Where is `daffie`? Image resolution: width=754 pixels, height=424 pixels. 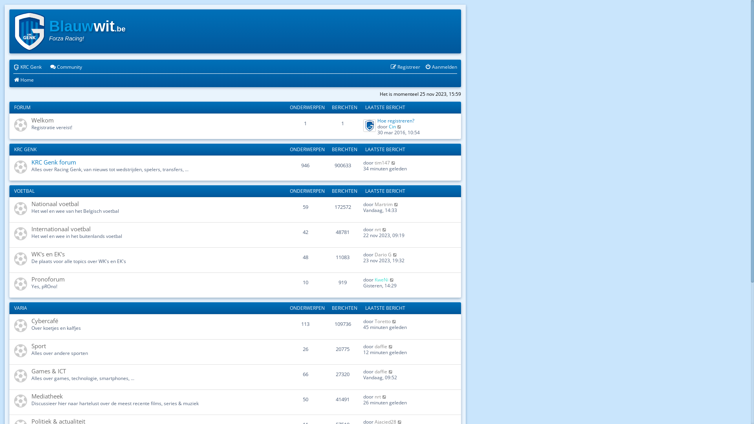 daffie is located at coordinates (381, 346).